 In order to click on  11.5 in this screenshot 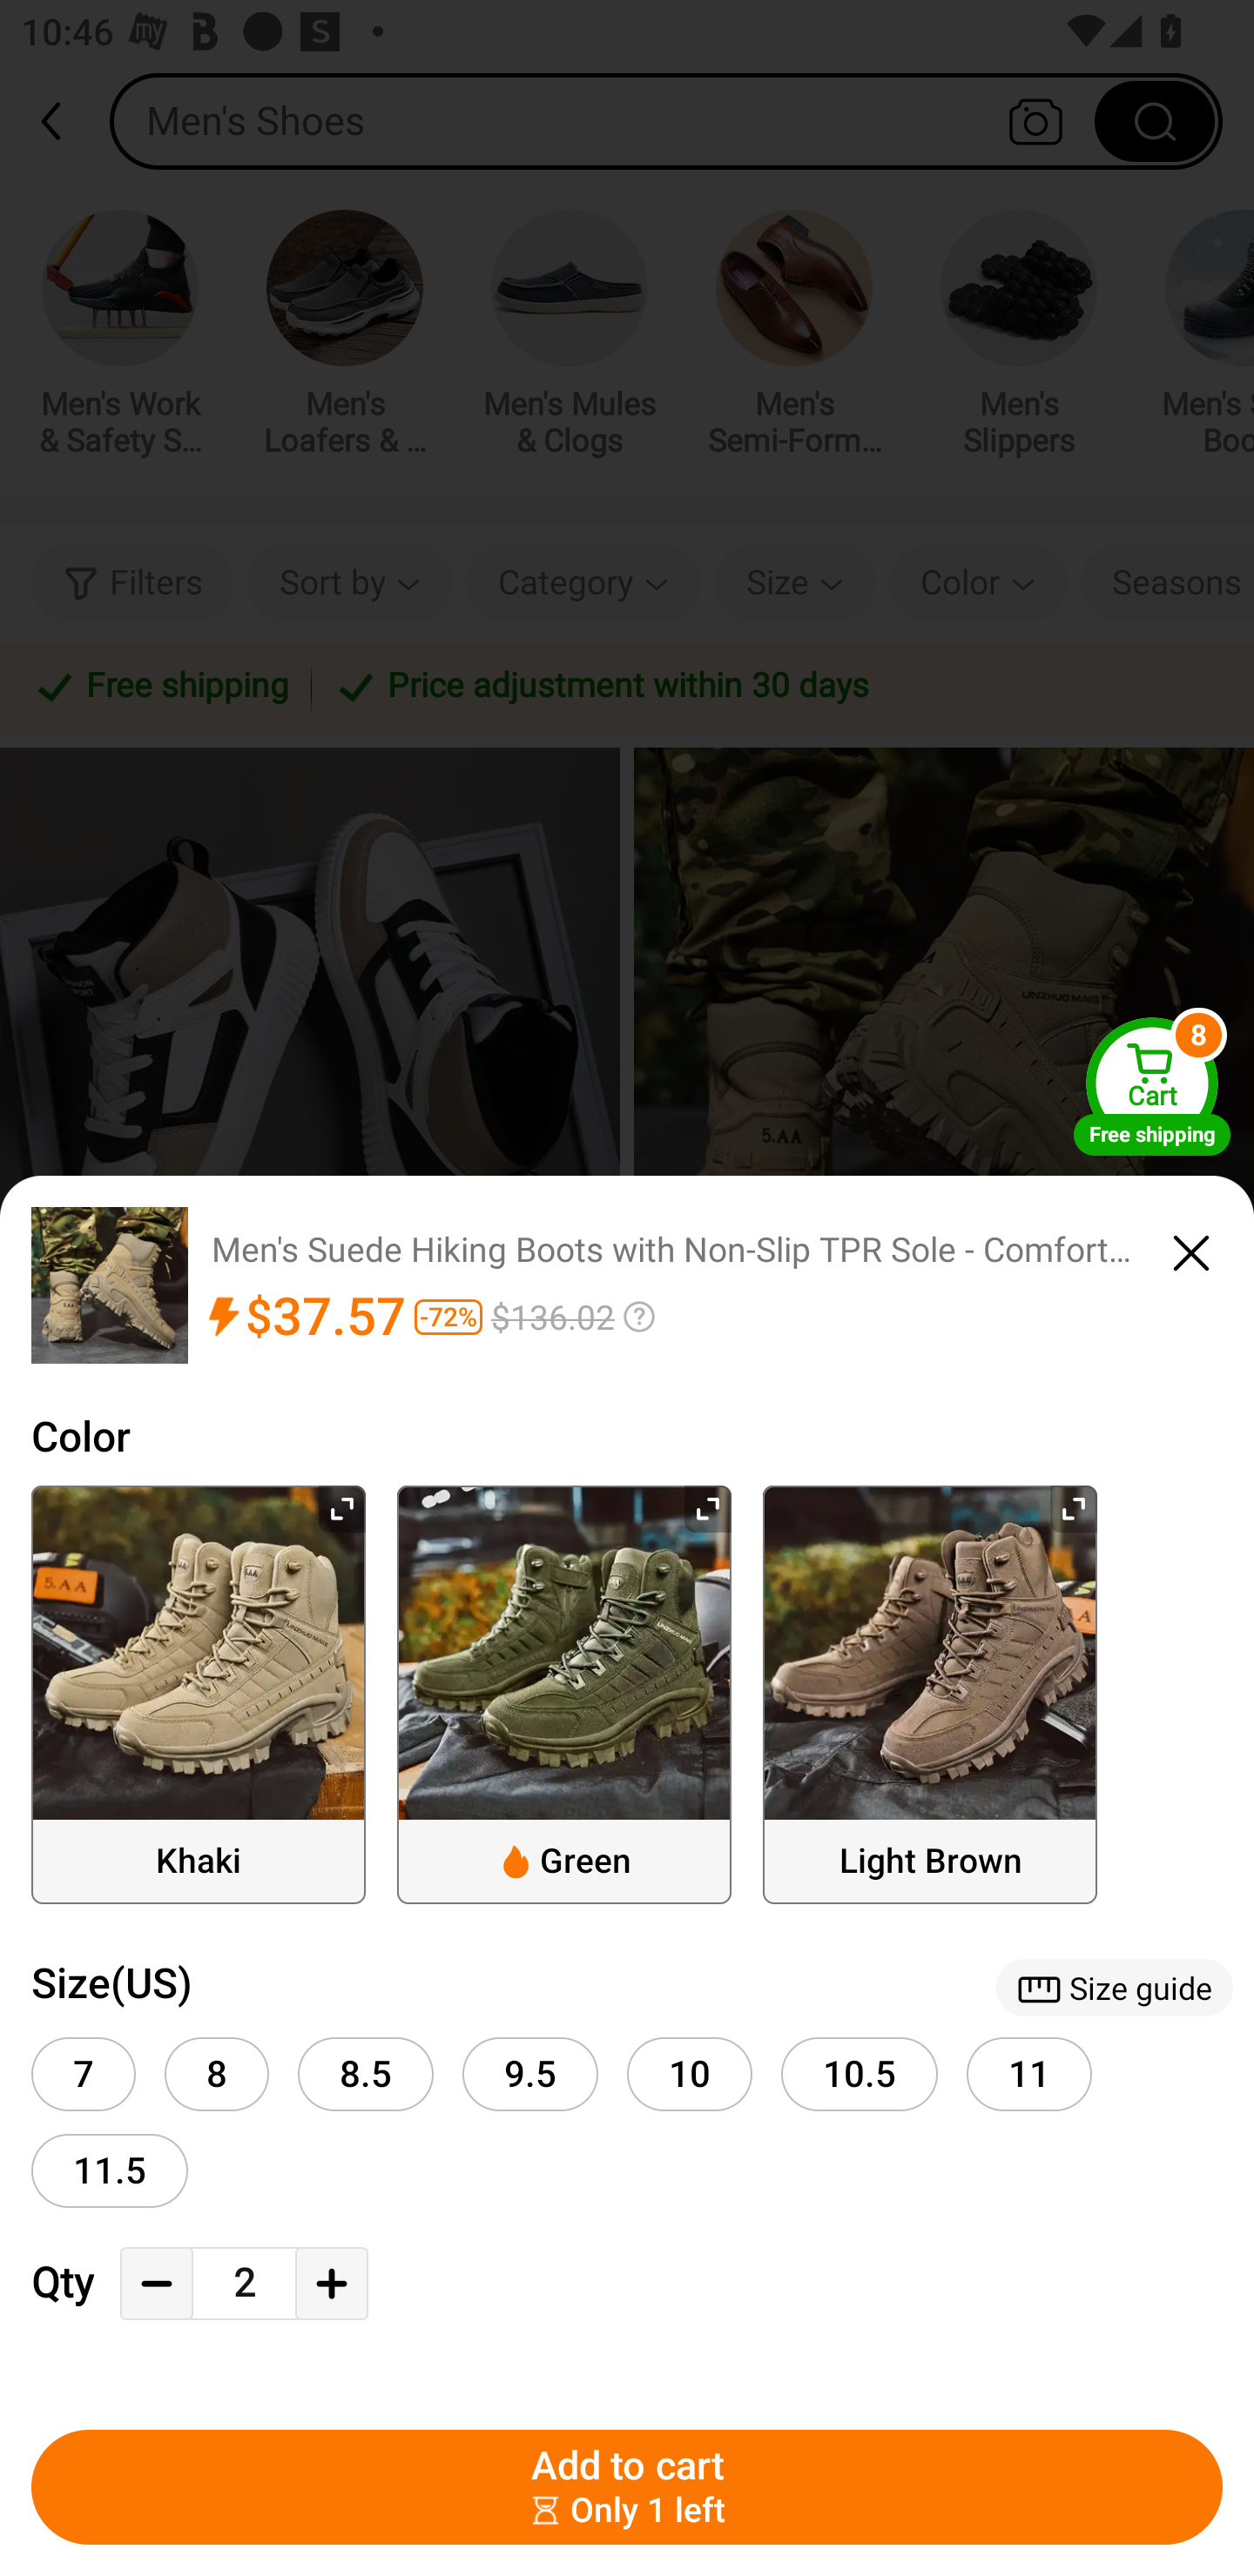, I will do `click(110, 2170)`.